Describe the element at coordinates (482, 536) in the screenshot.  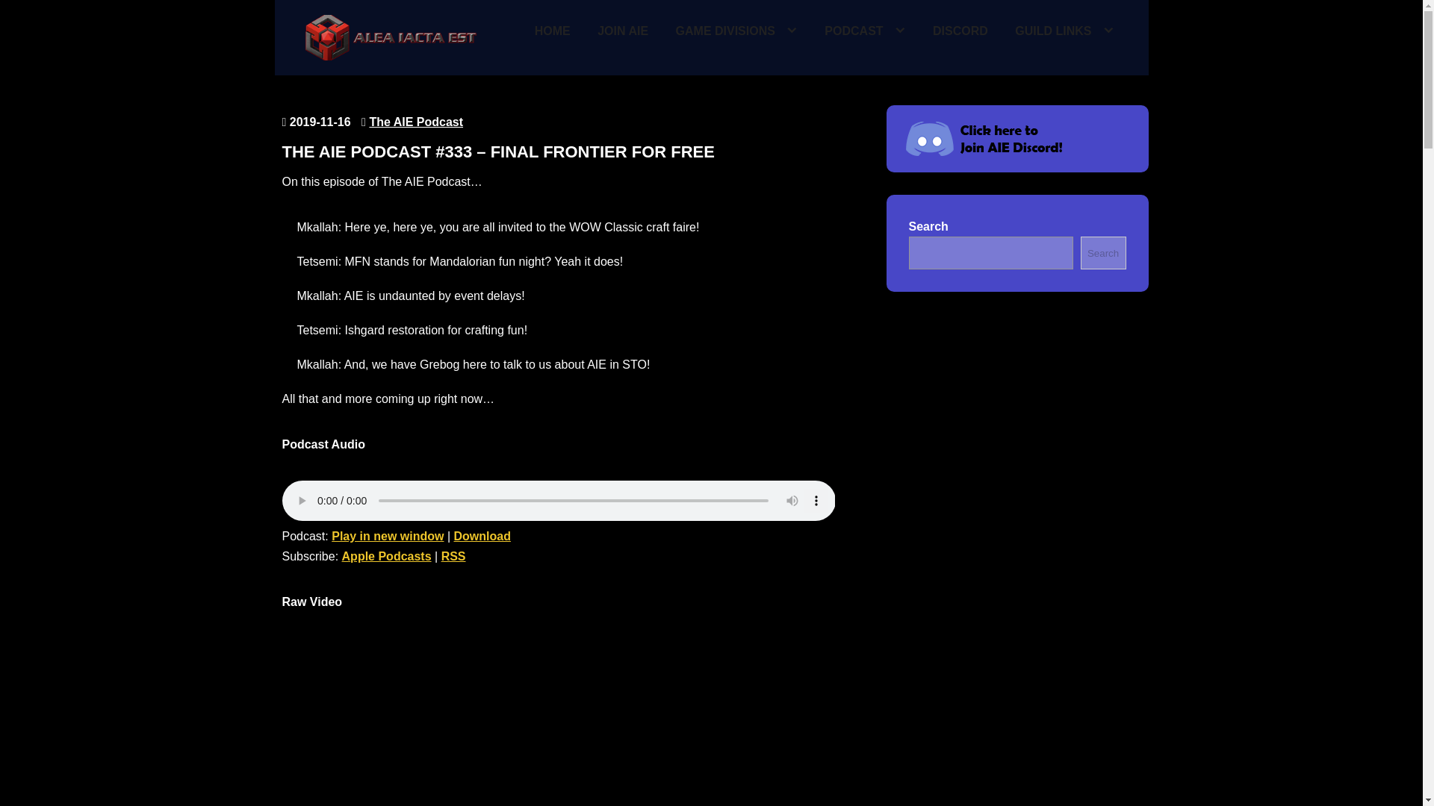
I see `Download` at that location.